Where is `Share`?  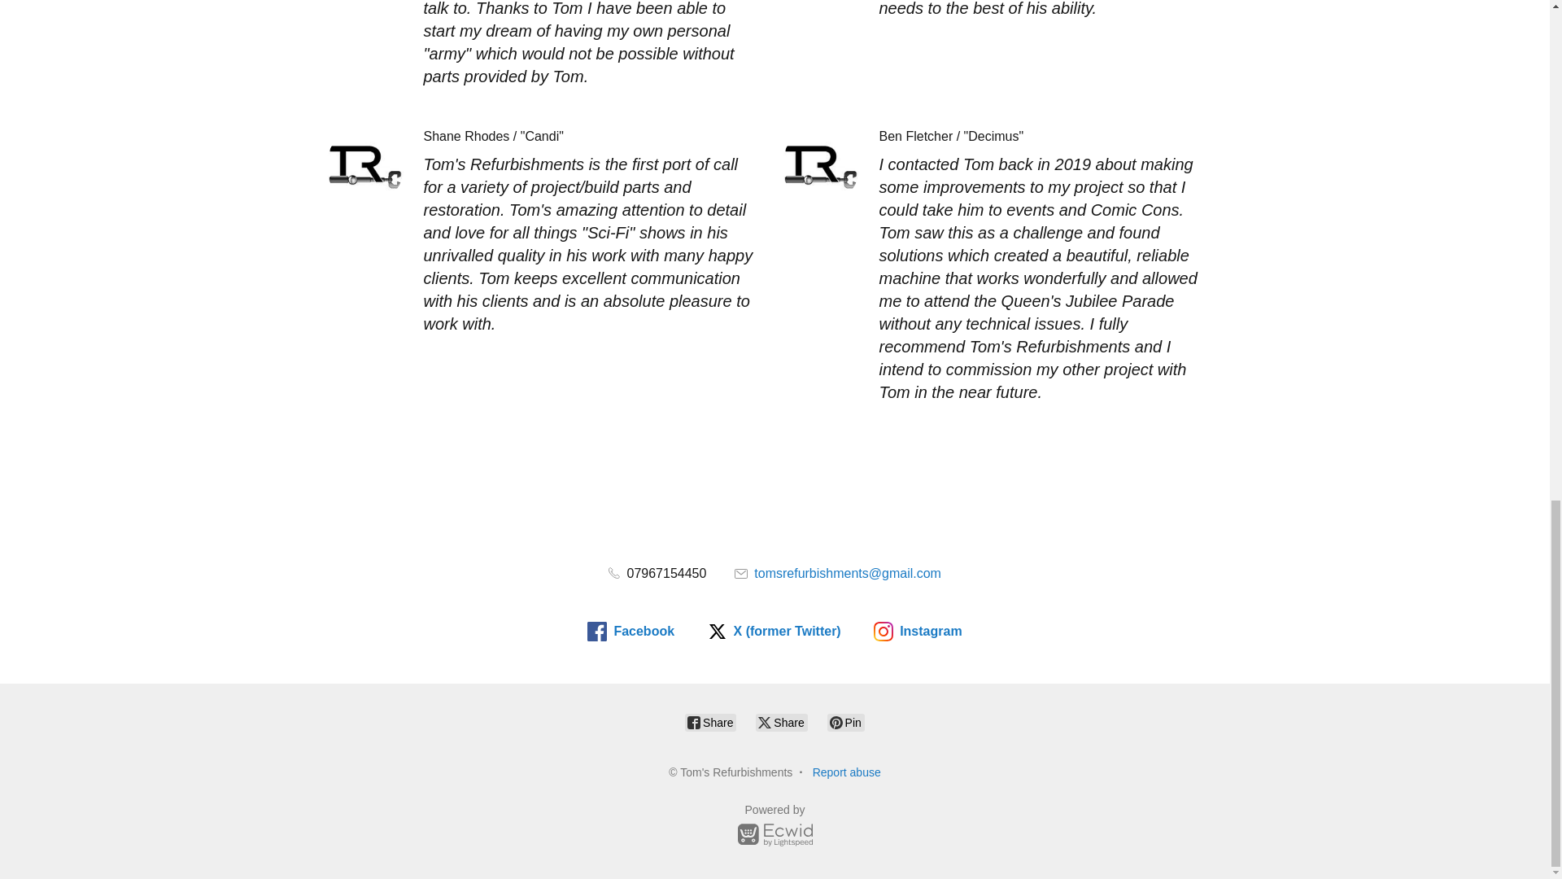
Share is located at coordinates (710, 722).